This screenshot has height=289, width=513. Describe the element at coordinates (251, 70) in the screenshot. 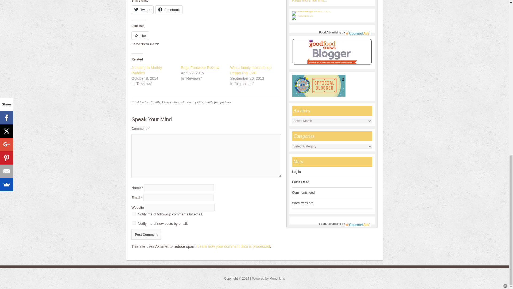

I see `Win a family ticket to see Peppa Pig LIVE` at that location.